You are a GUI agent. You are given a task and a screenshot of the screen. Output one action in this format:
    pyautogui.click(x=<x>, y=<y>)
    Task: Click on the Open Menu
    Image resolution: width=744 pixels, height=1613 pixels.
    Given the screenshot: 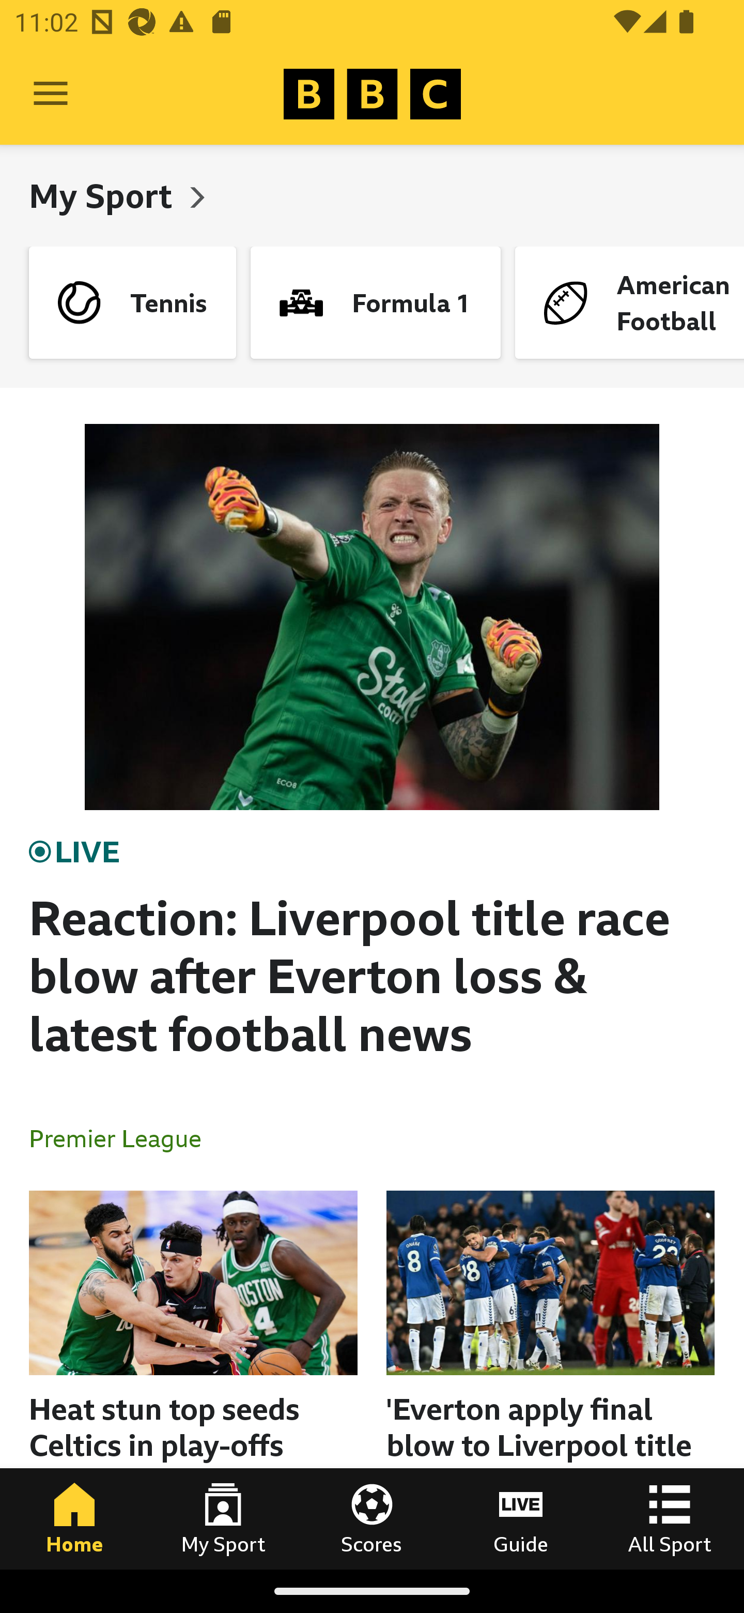 What is the action you would take?
    pyautogui.click(x=51, y=94)
    